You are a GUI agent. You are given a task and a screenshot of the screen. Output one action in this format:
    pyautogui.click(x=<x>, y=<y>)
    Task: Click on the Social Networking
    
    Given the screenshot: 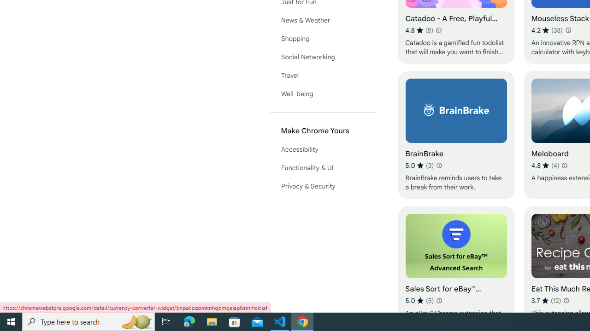 What is the action you would take?
    pyautogui.click(x=323, y=57)
    